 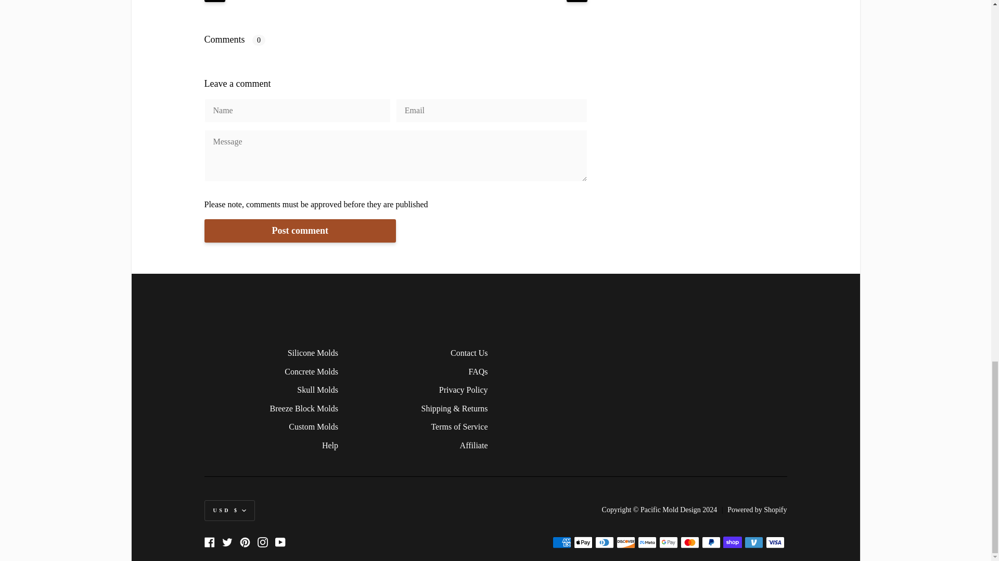 What do you see at coordinates (300, 231) in the screenshot?
I see `Post comment` at bounding box center [300, 231].